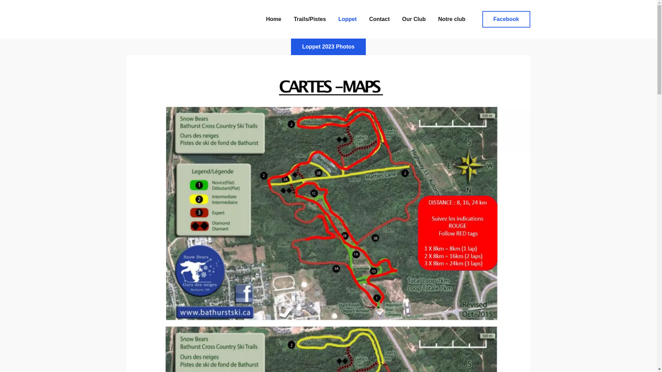  What do you see at coordinates (328, 47) in the screenshot?
I see `Loppet 2023 Photos` at bounding box center [328, 47].